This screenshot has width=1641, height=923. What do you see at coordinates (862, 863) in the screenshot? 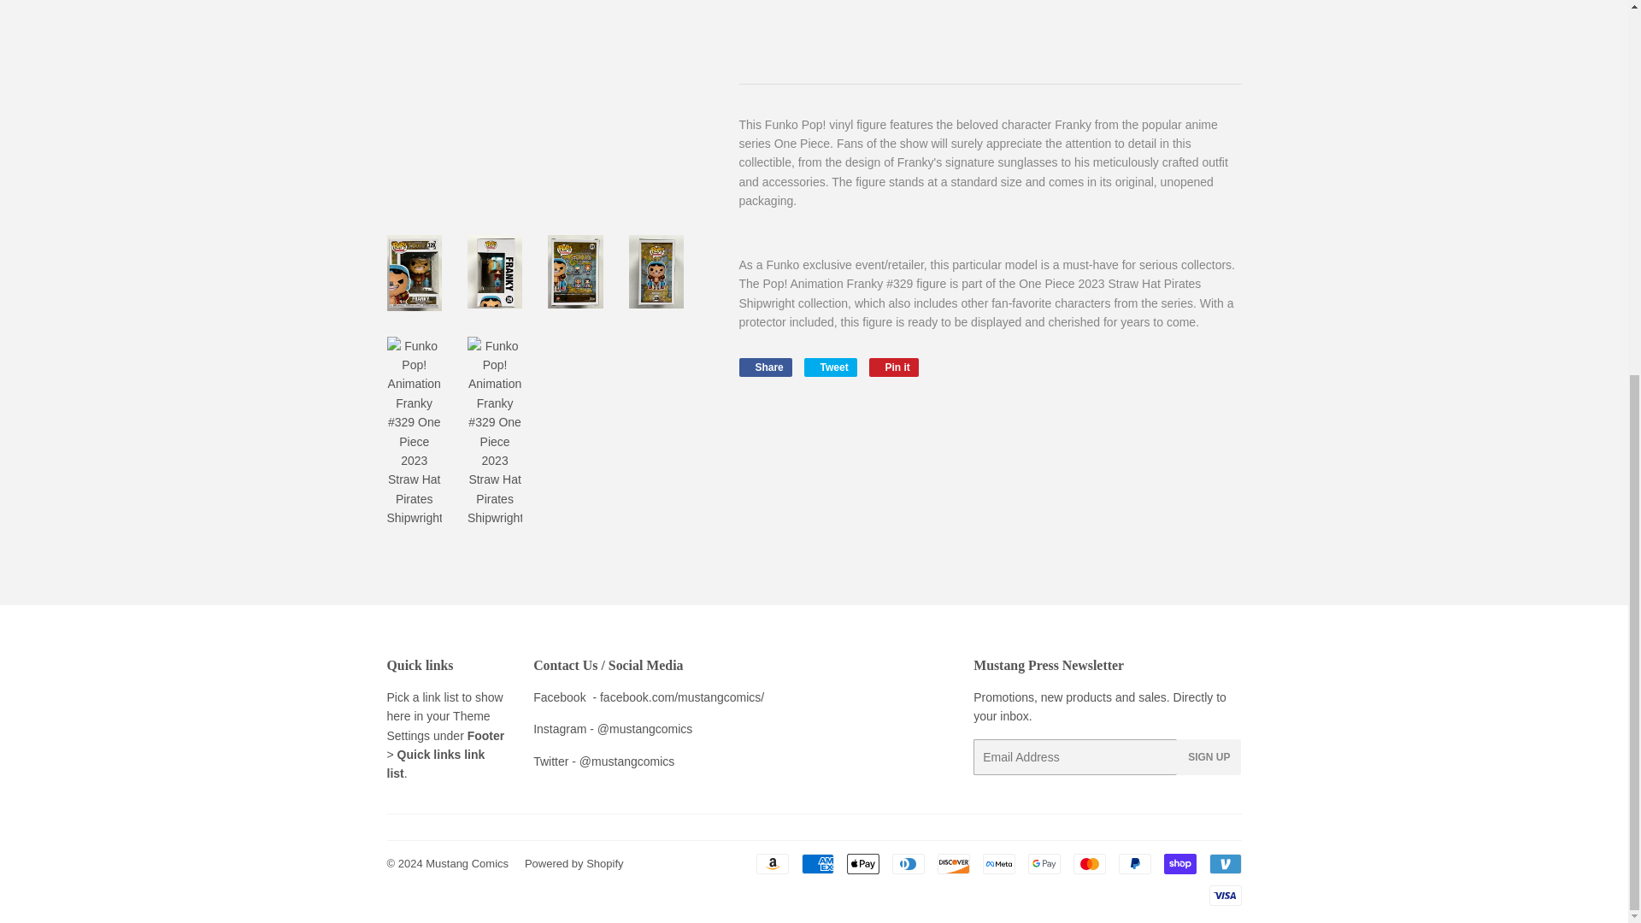
I see `Apple Pay` at bounding box center [862, 863].